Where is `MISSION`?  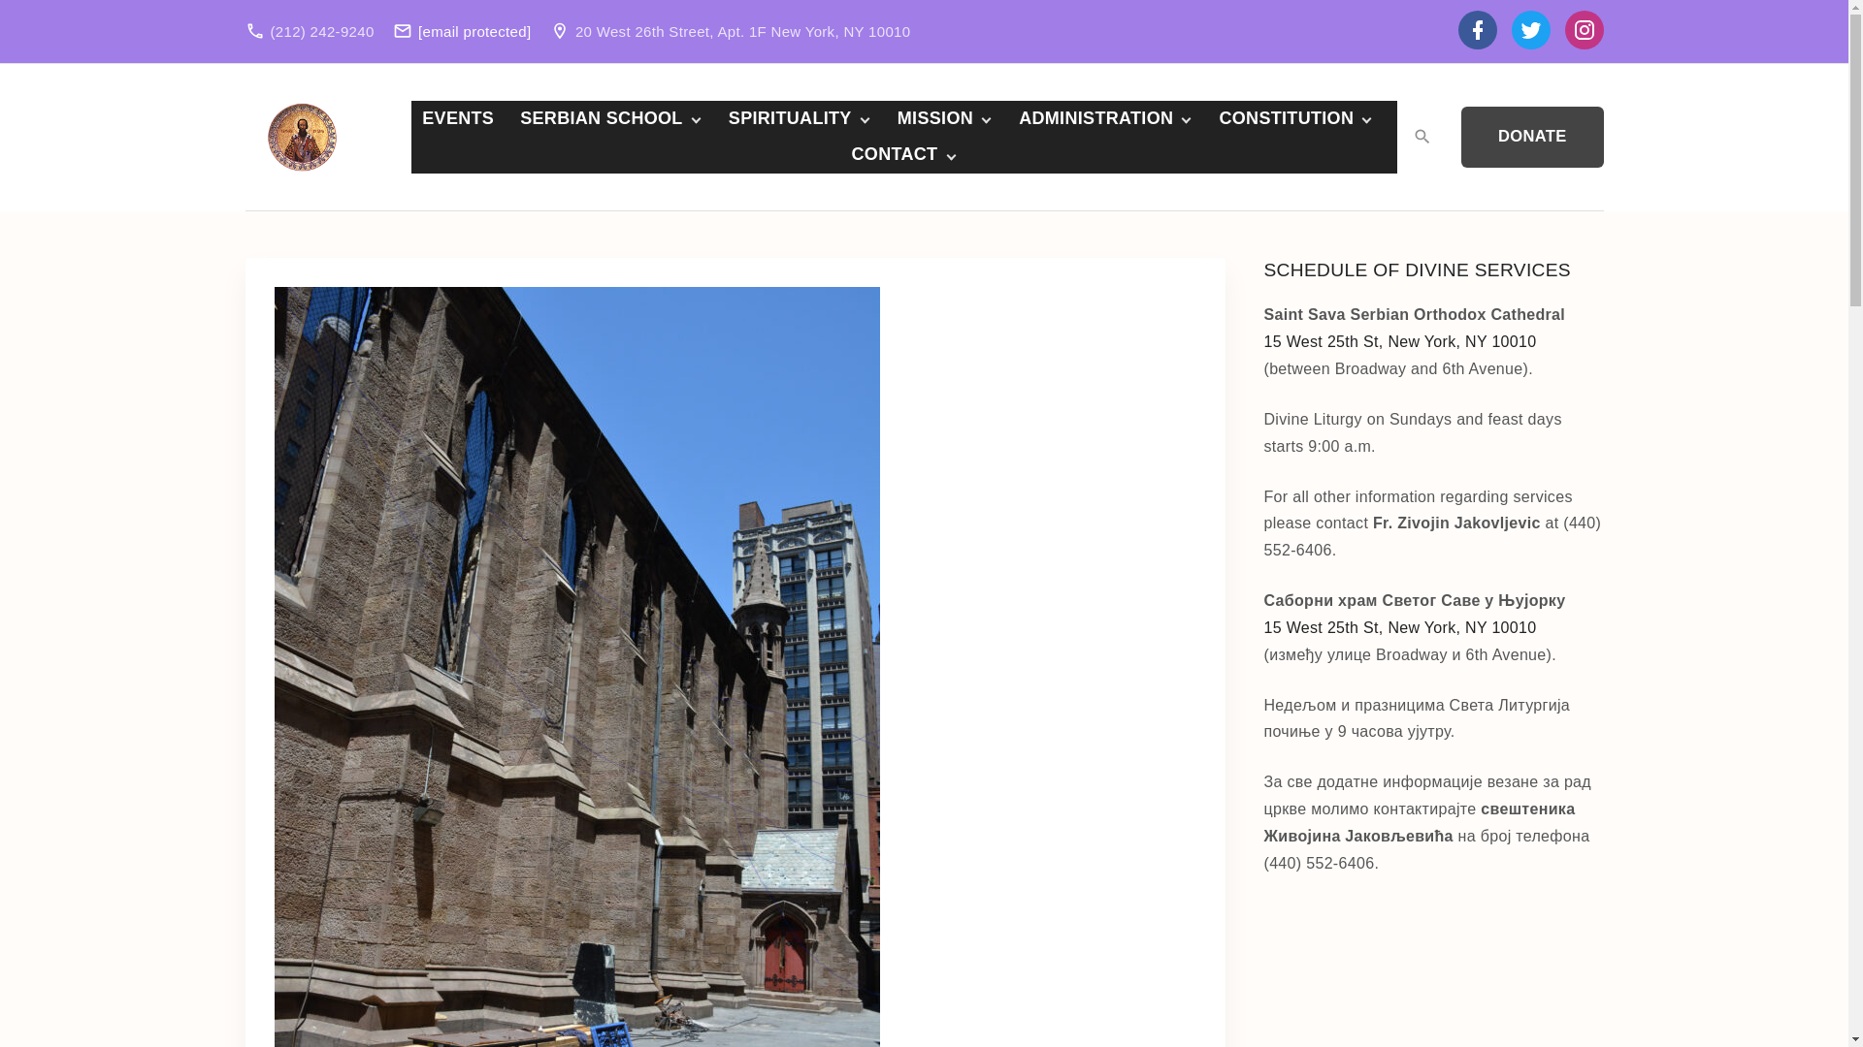
MISSION is located at coordinates (935, 118).